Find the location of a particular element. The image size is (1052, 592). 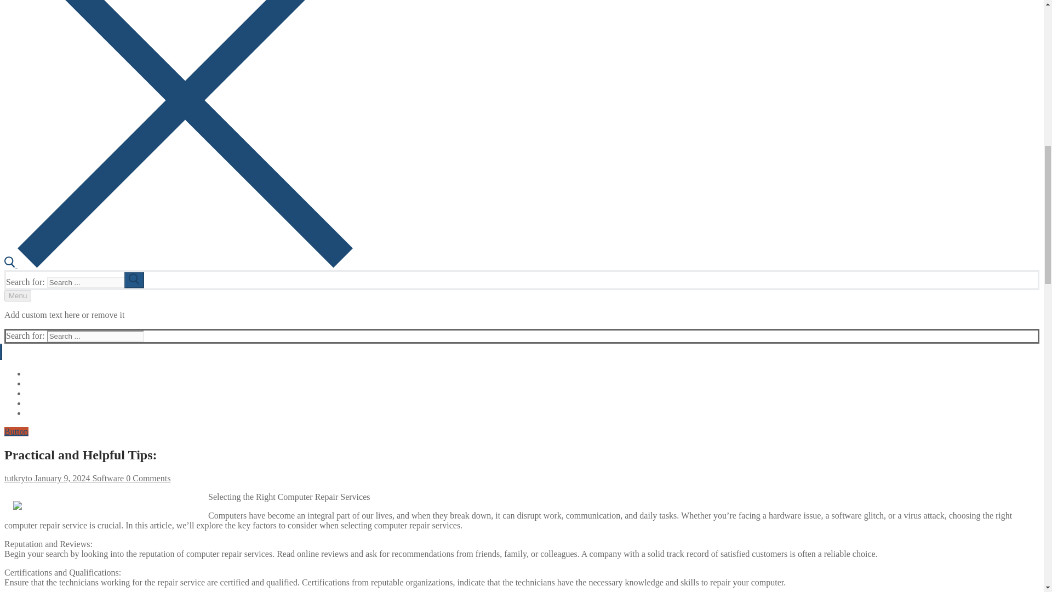

Software is located at coordinates (106, 478).